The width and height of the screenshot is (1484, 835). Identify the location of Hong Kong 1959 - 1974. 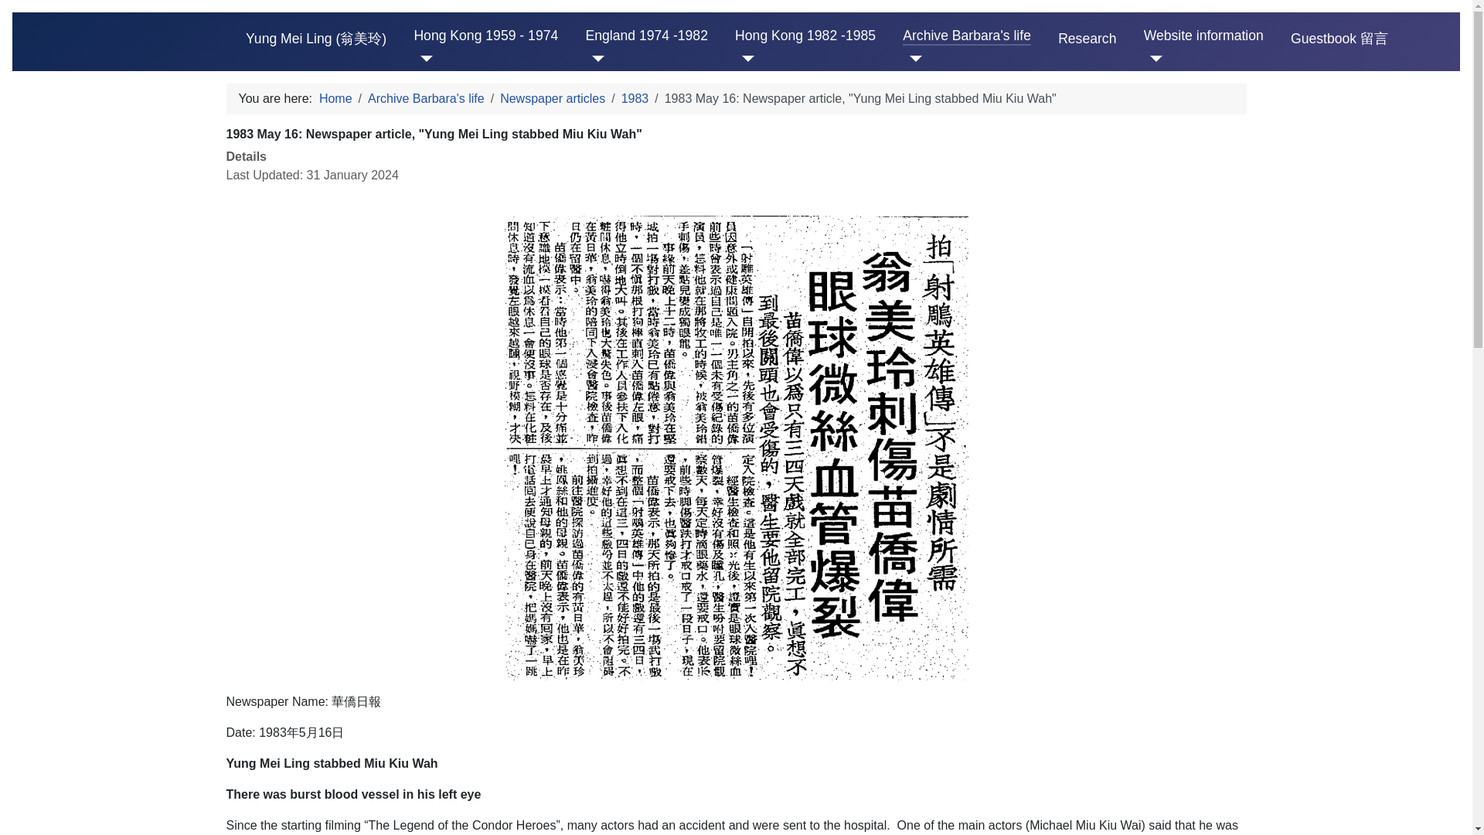
(485, 36).